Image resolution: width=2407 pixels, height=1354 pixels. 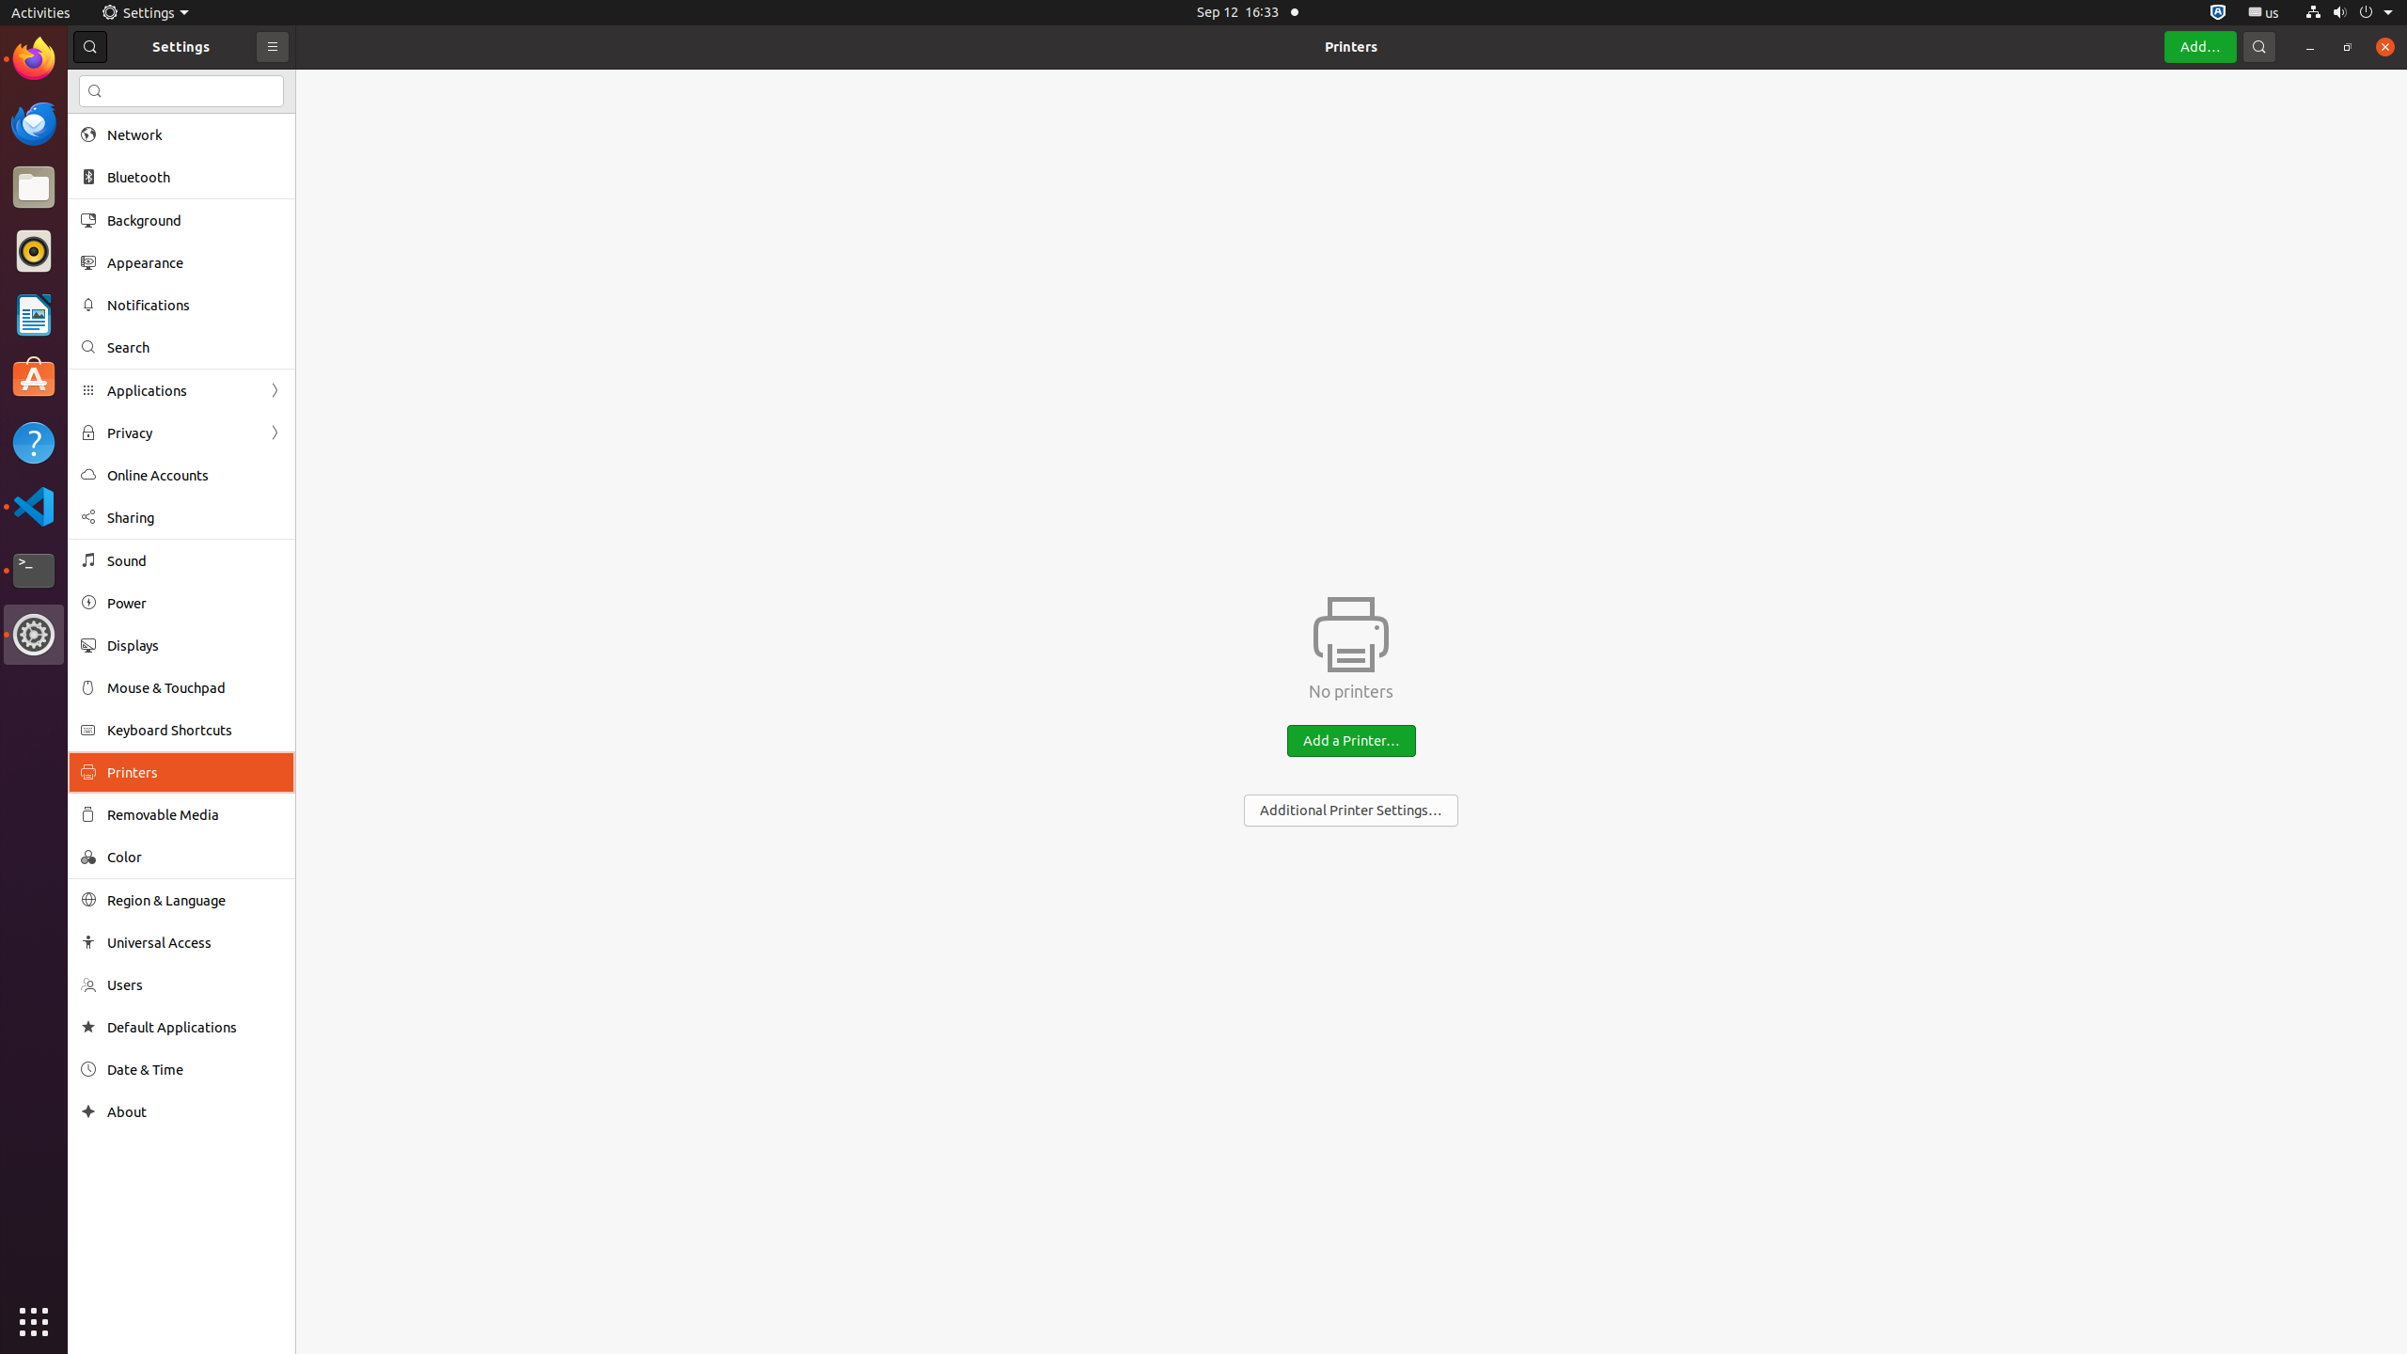 What do you see at coordinates (2310, 47) in the screenshot?
I see `Minimize` at bounding box center [2310, 47].